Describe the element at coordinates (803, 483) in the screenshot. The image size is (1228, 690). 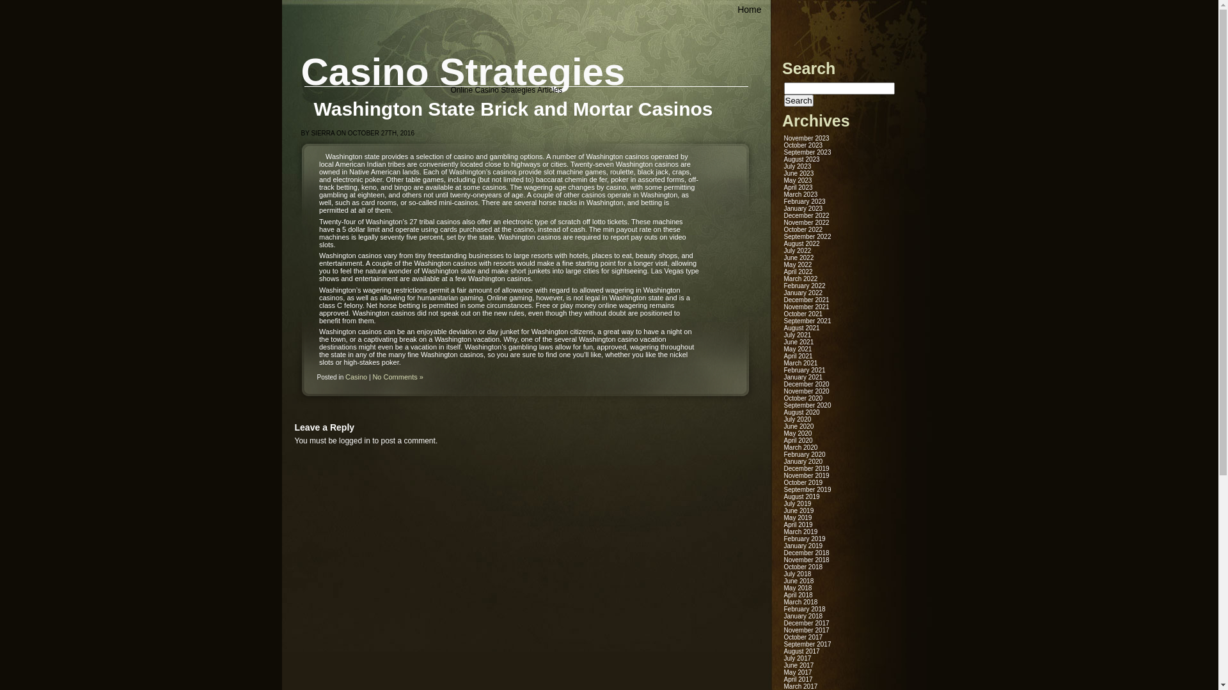
I see `October 2019` at that location.